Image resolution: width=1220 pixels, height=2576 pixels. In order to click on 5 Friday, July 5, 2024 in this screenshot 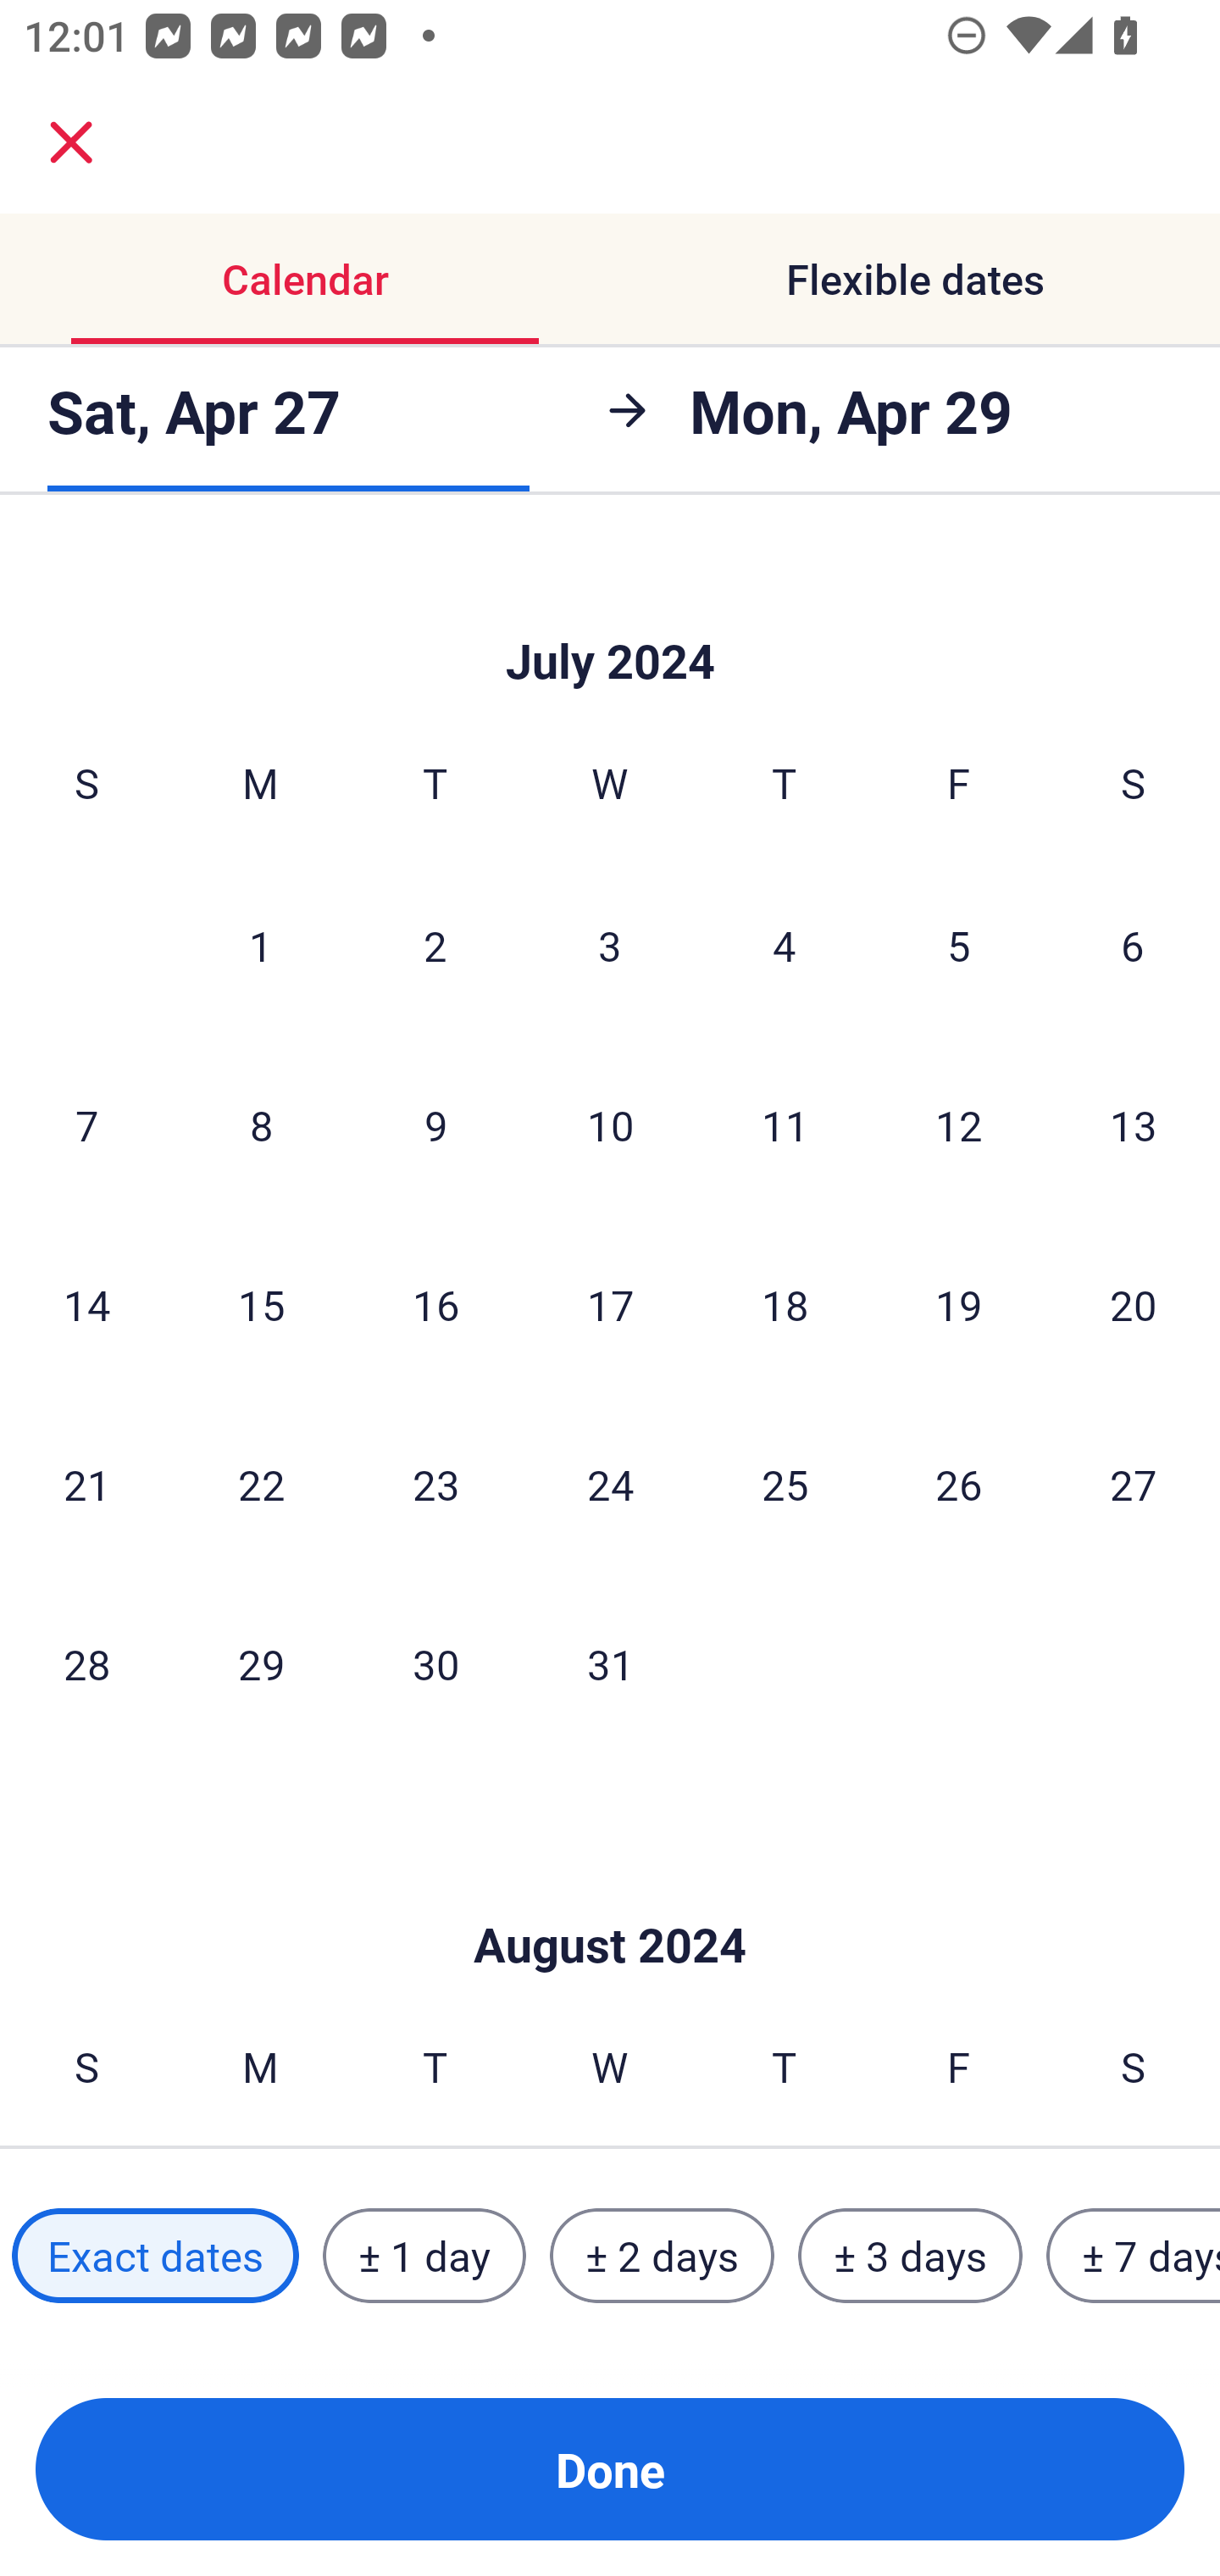, I will do `click(959, 946)`.